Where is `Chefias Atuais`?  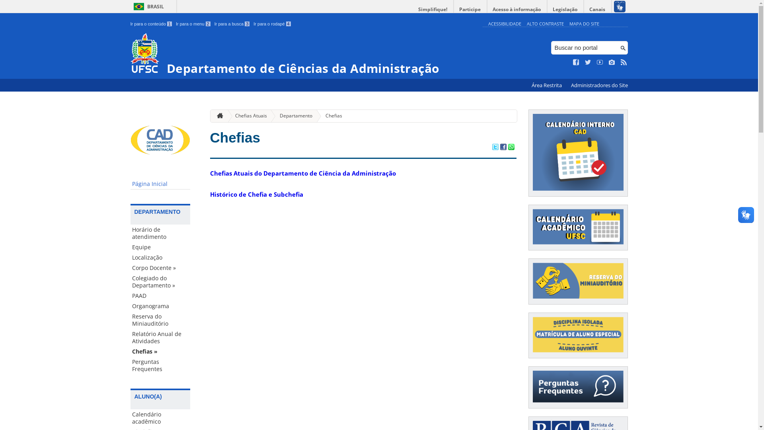 Chefias Atuais is located at coordinates (248, 116).